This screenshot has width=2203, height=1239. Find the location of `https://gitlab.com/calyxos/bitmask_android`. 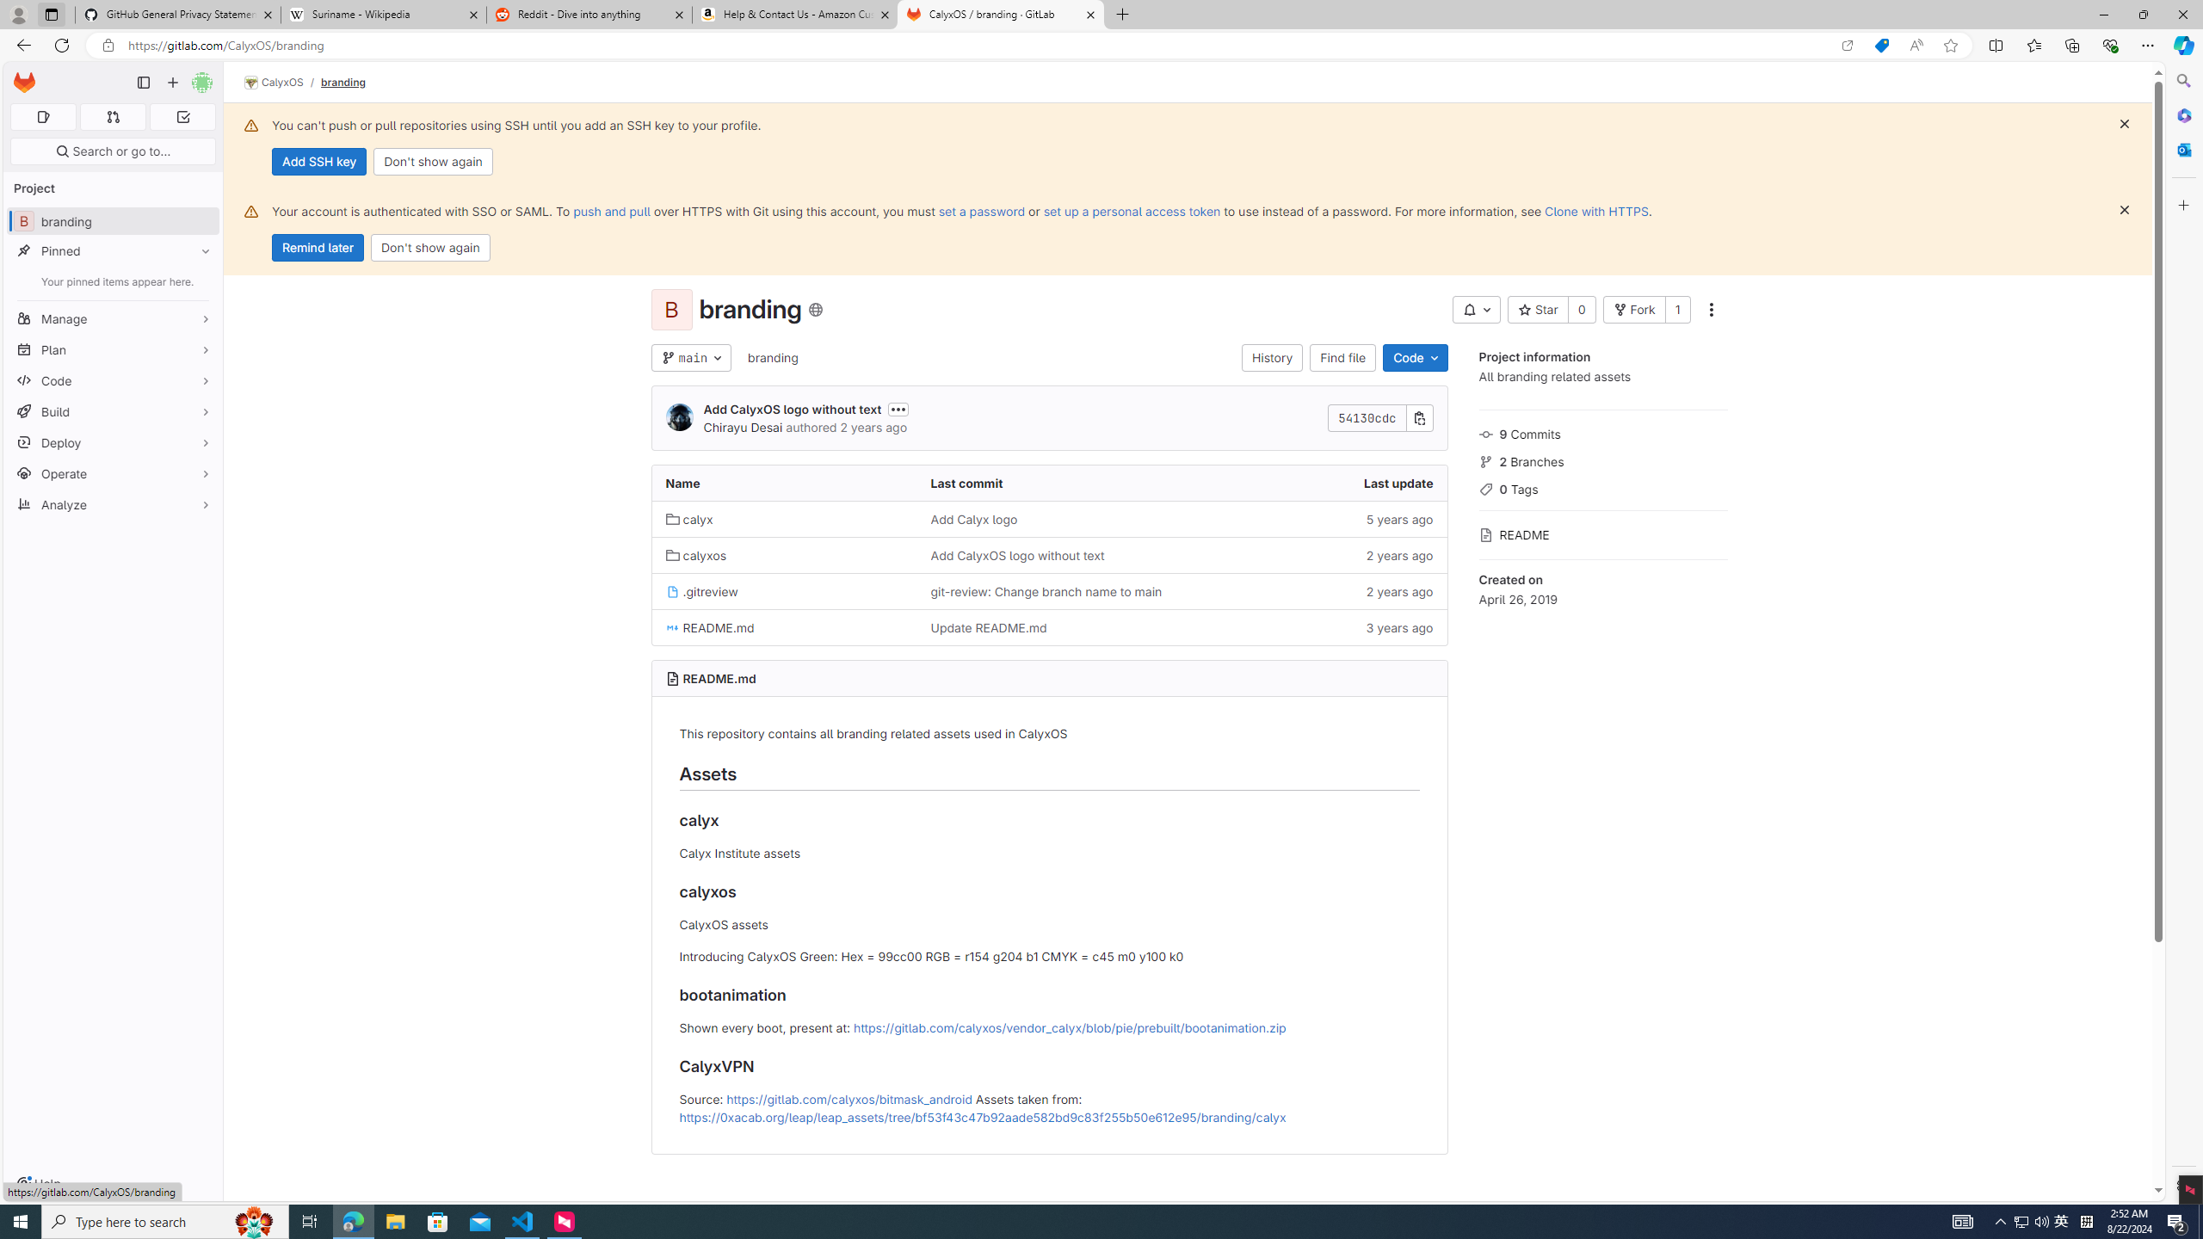

https://gitlab.com/calyxos/bitmask_android is located at coordinates (848, 1098).